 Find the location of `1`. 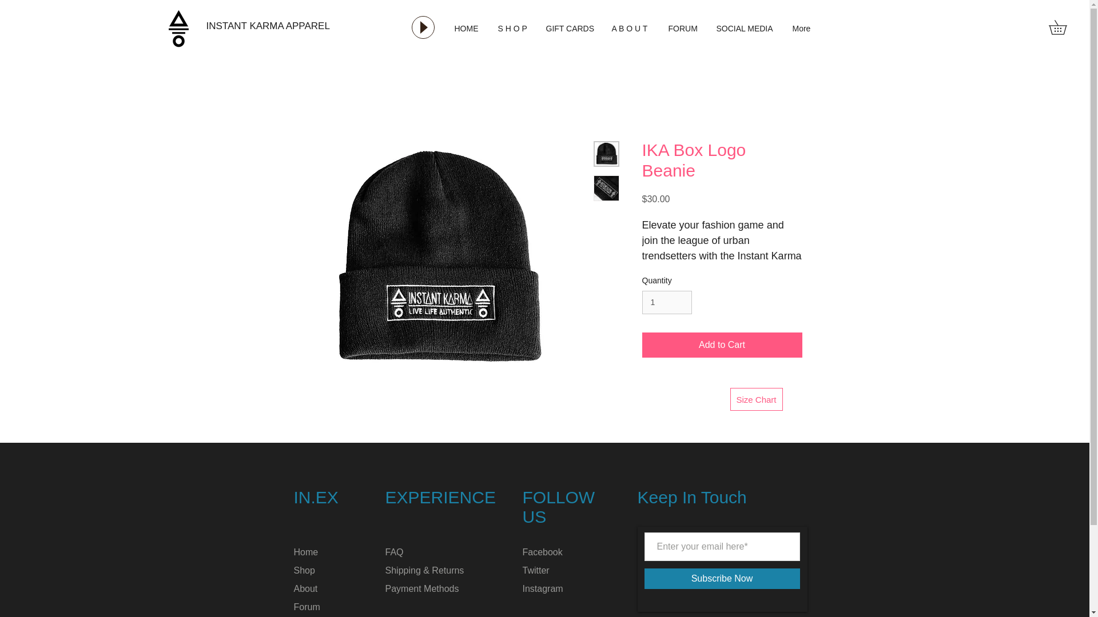

1 is located at coordinates (666, 302).